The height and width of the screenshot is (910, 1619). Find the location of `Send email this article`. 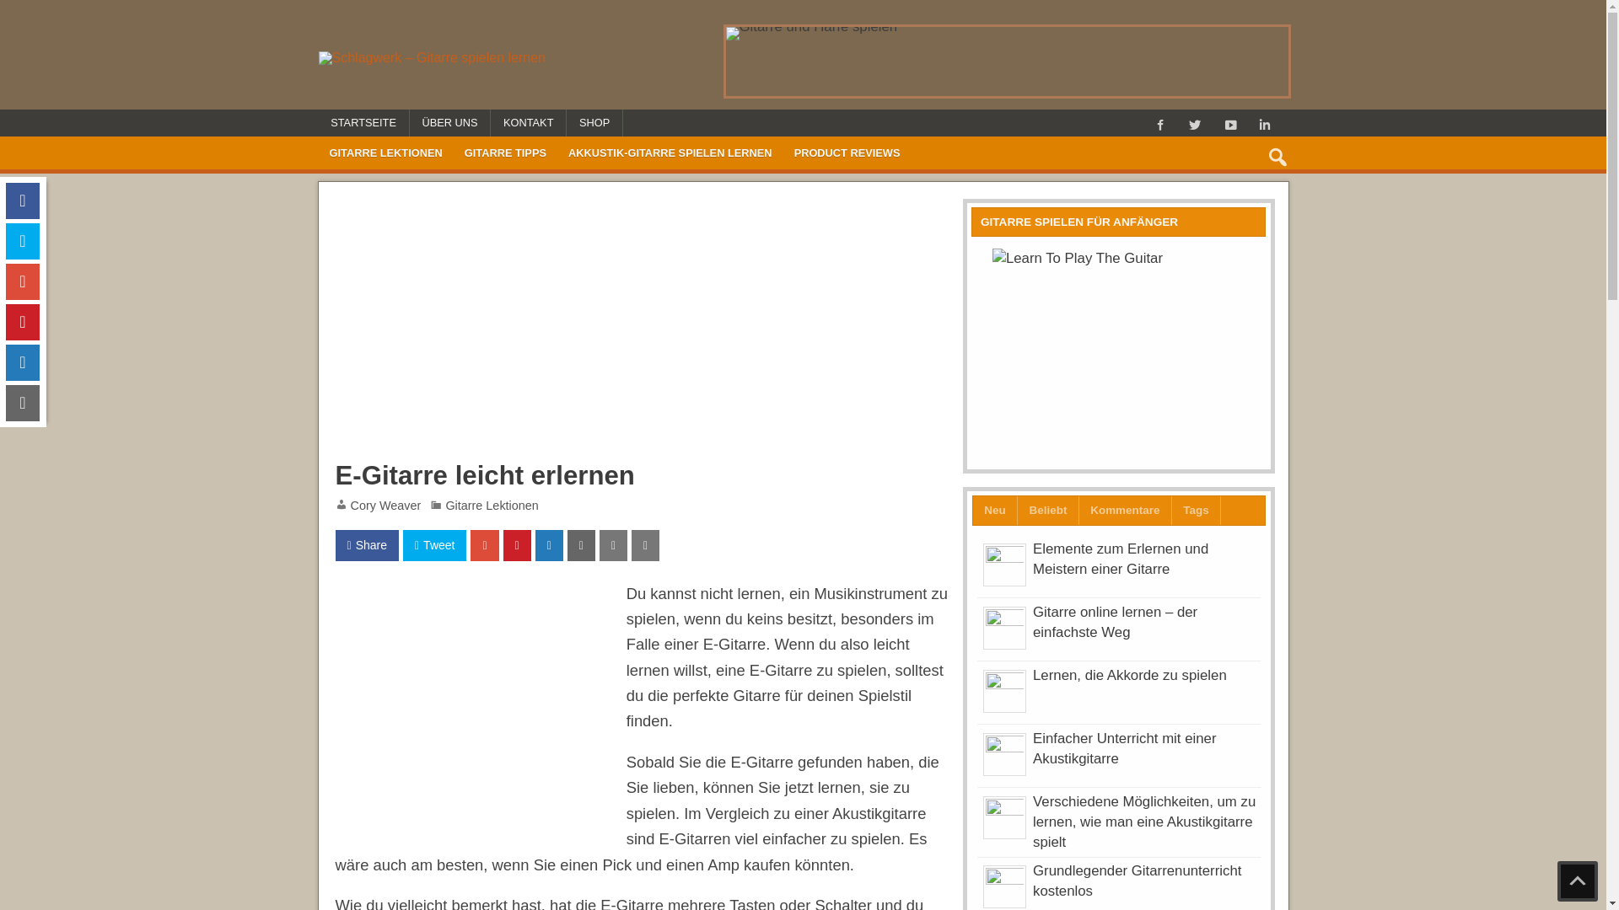

Send email this article is located at coordinates (582, 546).